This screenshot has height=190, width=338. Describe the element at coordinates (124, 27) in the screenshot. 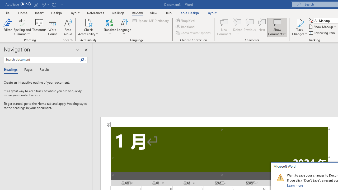

I see `Language` at that location.